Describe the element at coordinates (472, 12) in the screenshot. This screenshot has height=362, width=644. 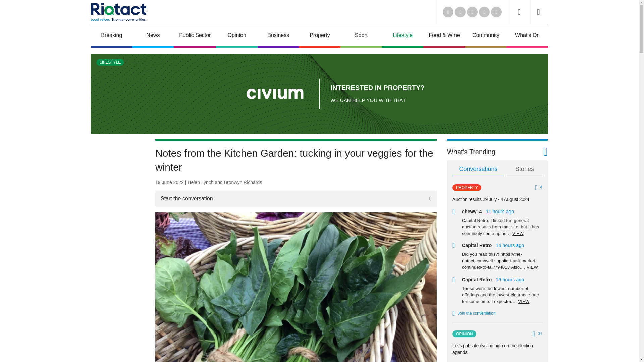
I see `Youtube` at that location.